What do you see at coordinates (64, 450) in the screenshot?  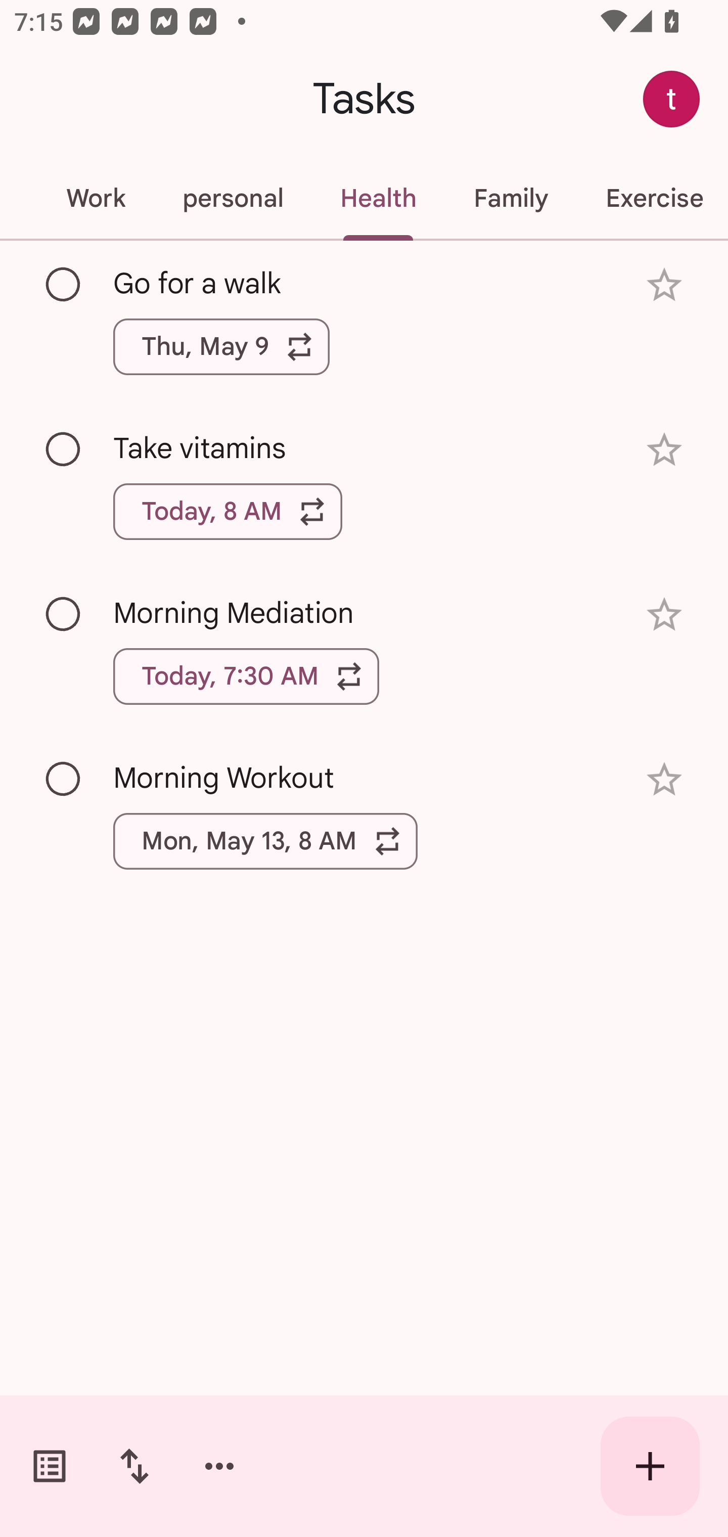 I see `Mark as complete` at bounding box center [64, 450].